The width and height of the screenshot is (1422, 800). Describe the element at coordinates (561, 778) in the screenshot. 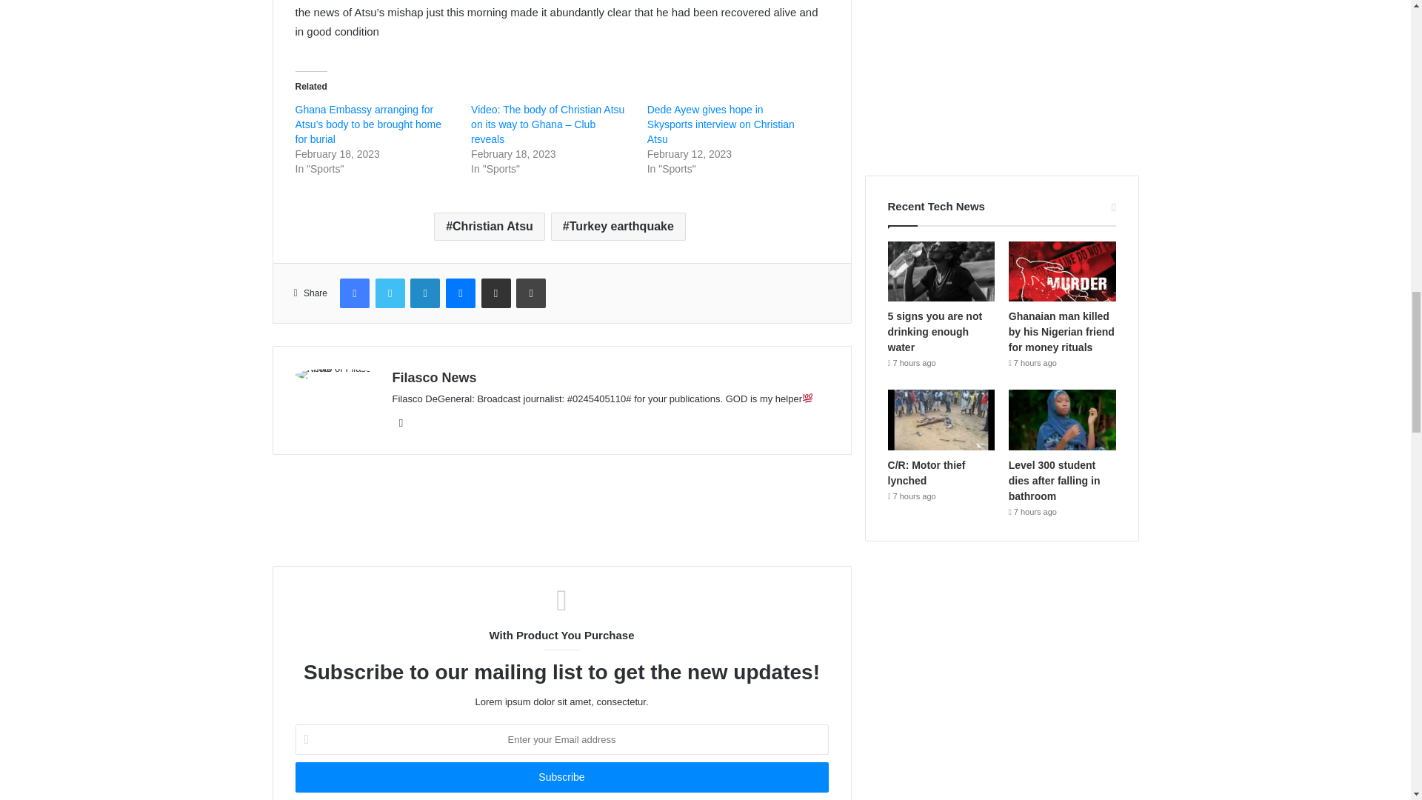

I see `Subscribe` at that location.